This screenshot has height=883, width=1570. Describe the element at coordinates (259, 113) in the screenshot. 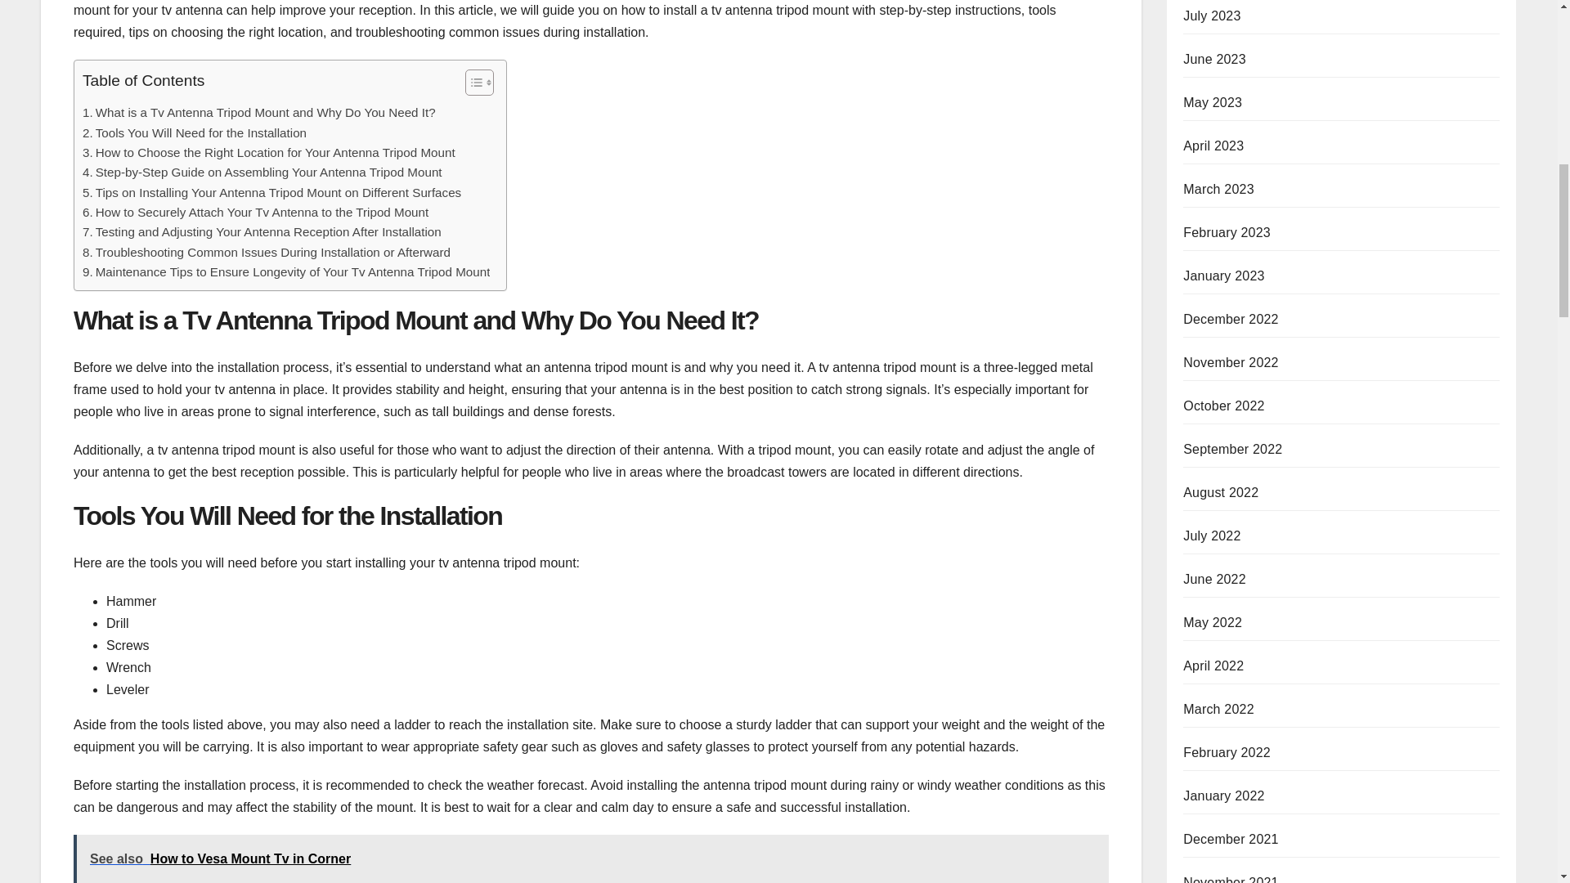

I see `What is a Tv Antenna Tripod Mount and Why Do You Need It?` at that location.